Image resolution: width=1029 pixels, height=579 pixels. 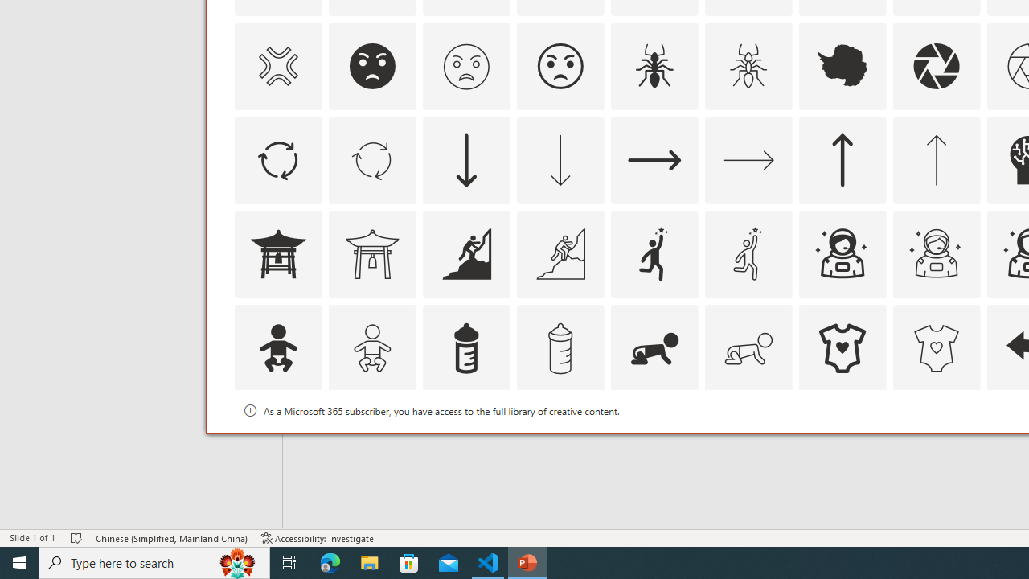 I want to click on AutomationID: Icons_Badge4_M, so click(x=842, y=442).